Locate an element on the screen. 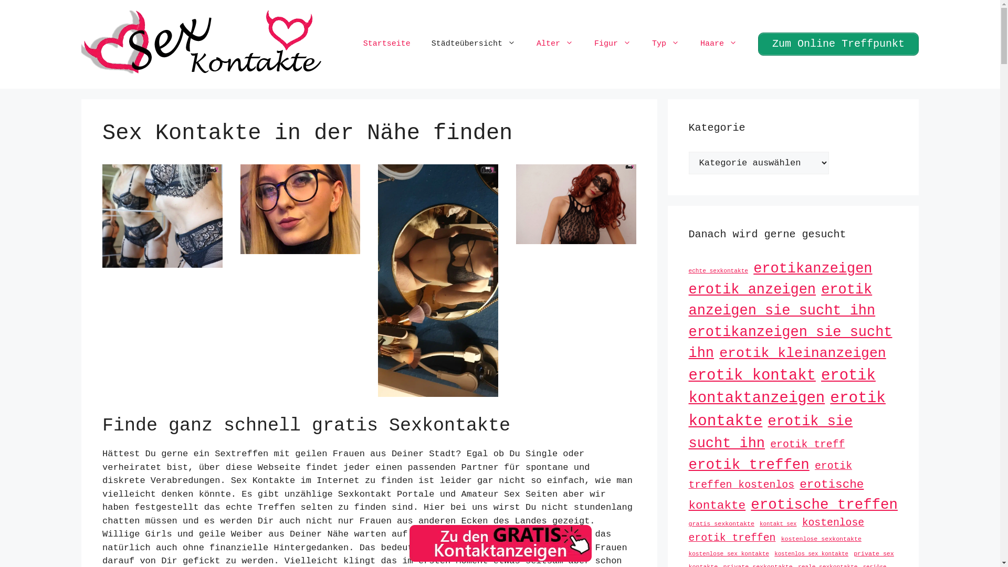 This screenshot has width=1008, height=567. Startseite is located at coordinates (387, 44).